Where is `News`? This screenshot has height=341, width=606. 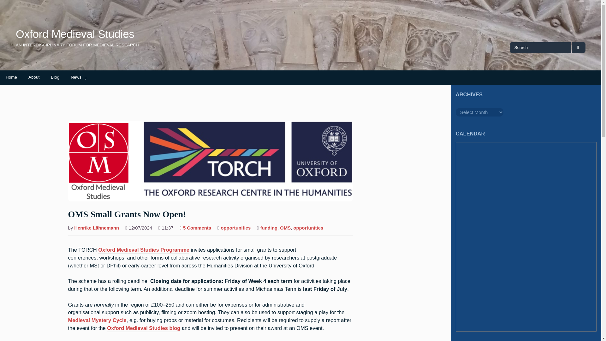 News is located at coordinates (76, 77).